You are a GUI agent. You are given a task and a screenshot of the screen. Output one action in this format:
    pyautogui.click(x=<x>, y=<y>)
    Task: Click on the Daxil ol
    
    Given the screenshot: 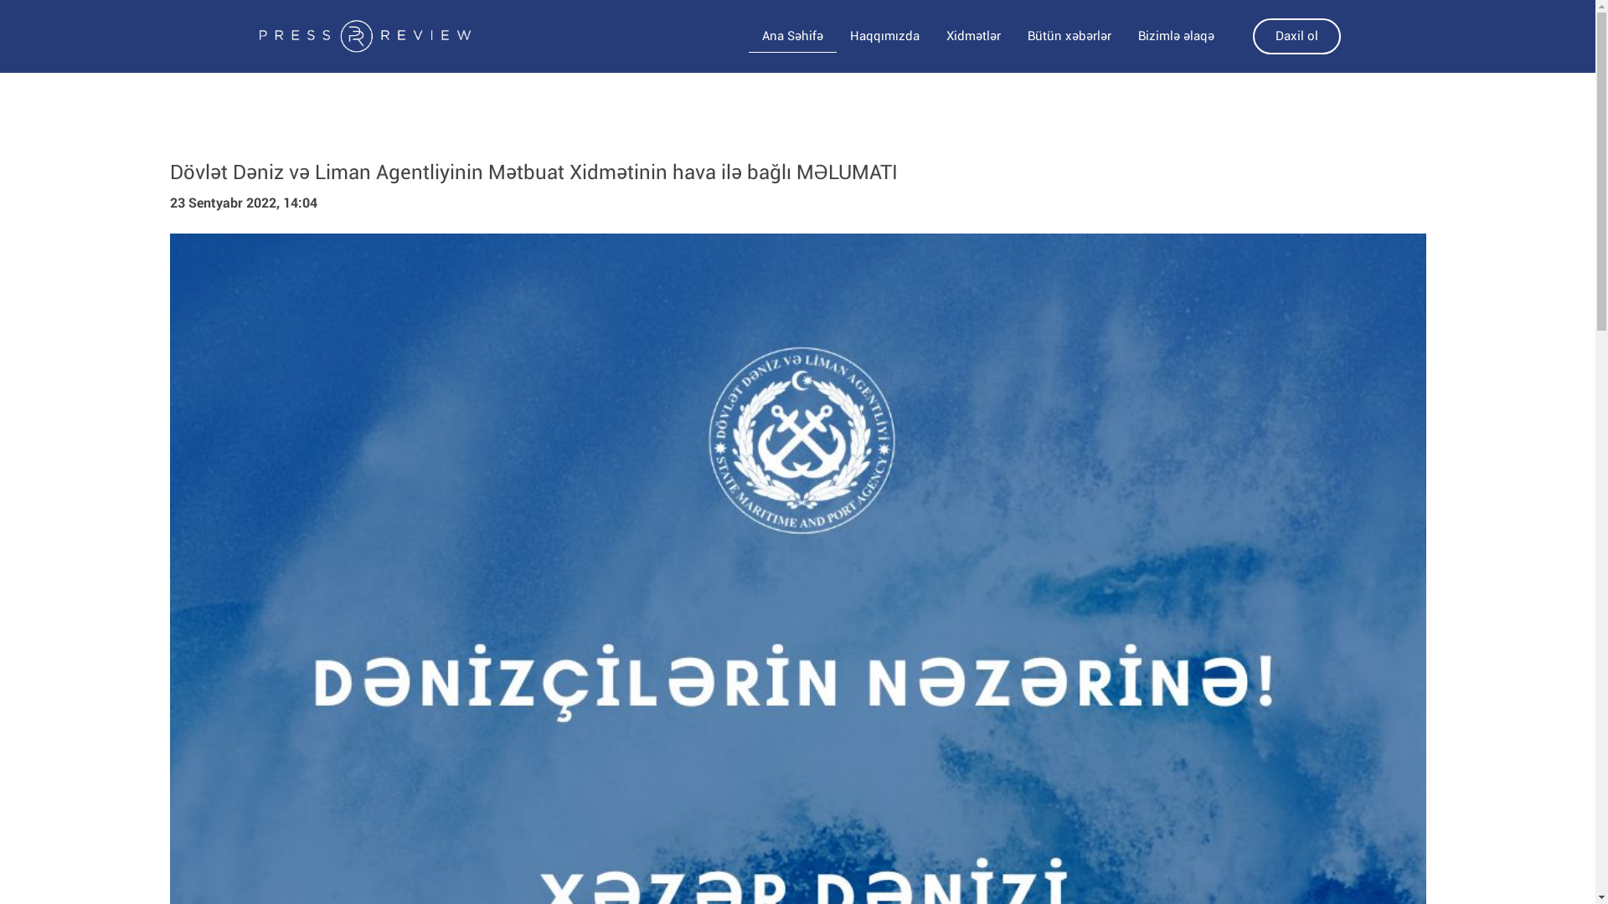 What is the action you would take?
    pyautogui.click(x=1296, y=37)
    